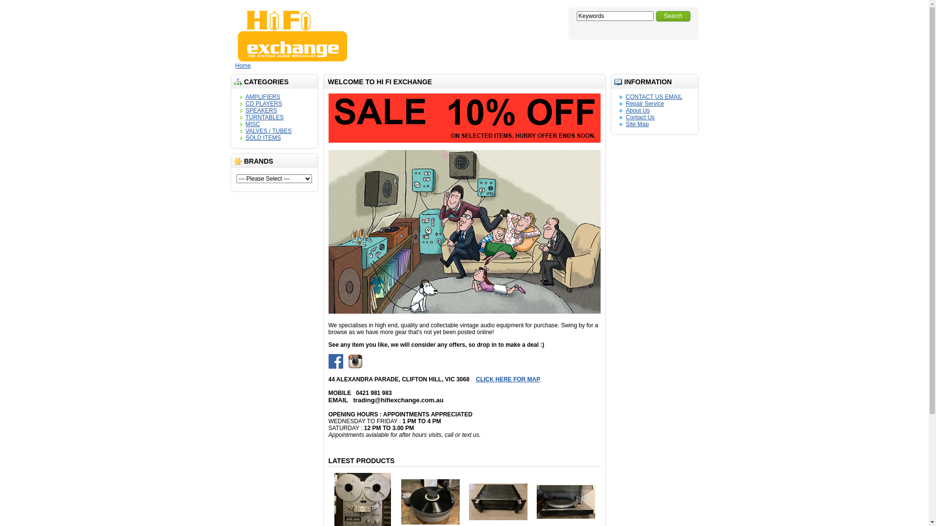 The width and height of the screenshot is (936, 526). I want to click on AMPLIFIERS, so click(263, 97).